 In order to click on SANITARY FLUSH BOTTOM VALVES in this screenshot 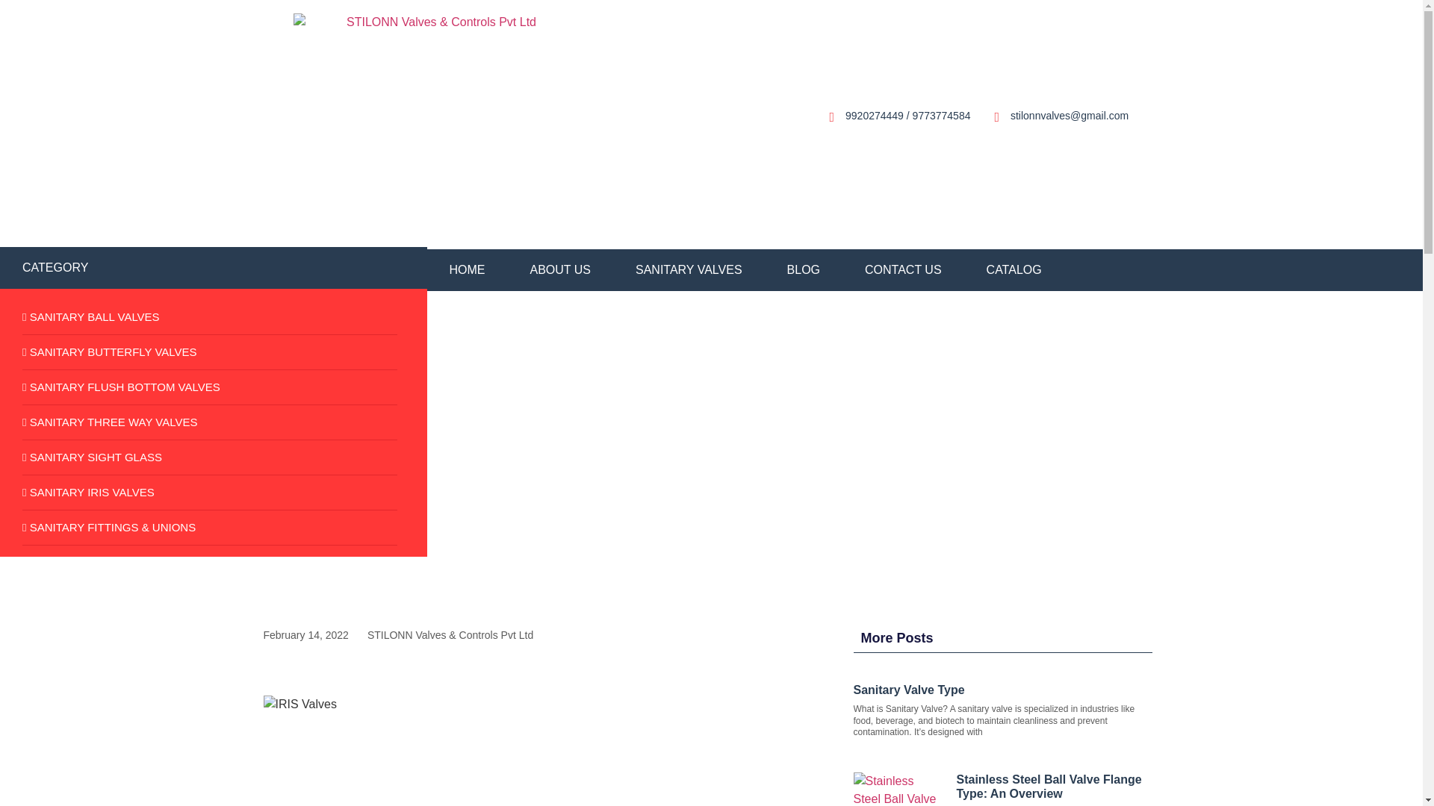, I will do `click(209, 387)`.